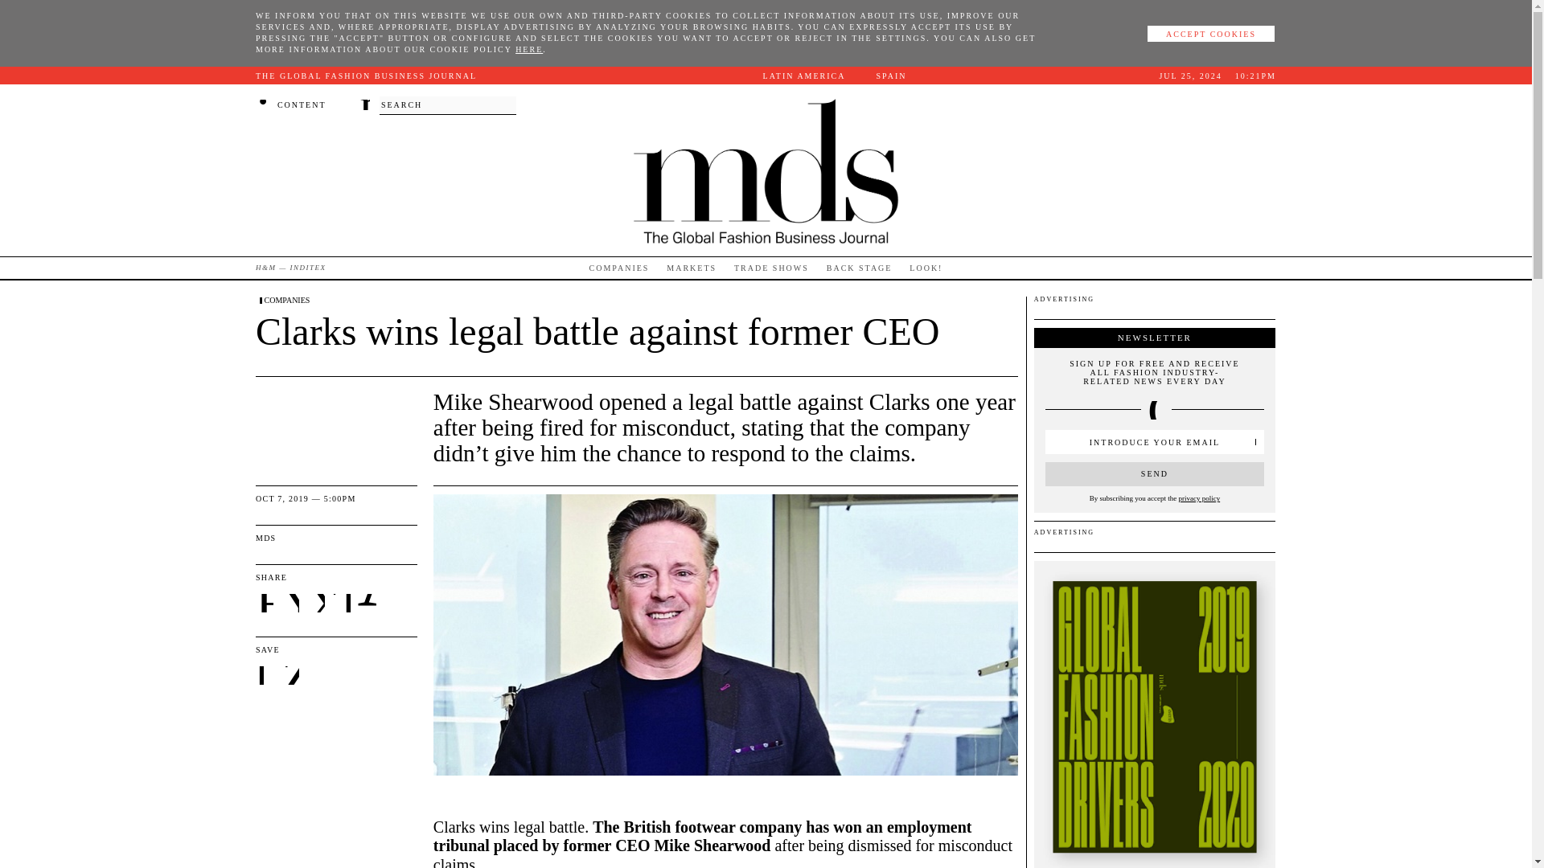 Image resolution: width=1544 pixels, height=868 pixels. Describe the element at coordinates (859, 267) in the screenshot. I see `BACK STAGE` at that location.